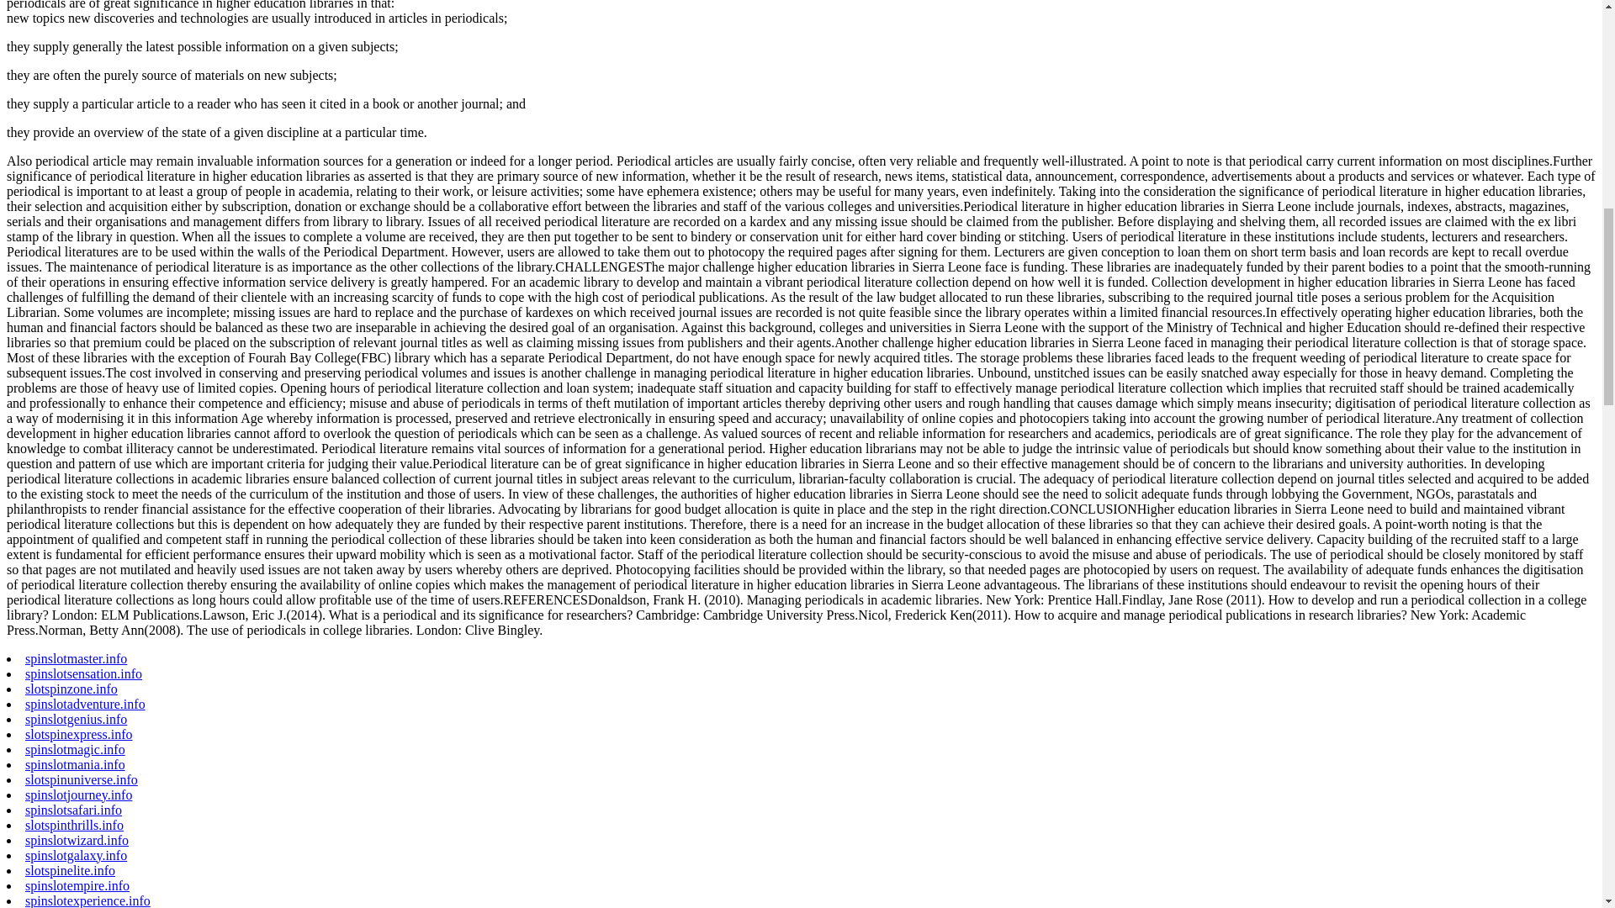  Describe the element at coordinates (76, 749) in the screenshot. I see `spinslotmagic.info` at that location.